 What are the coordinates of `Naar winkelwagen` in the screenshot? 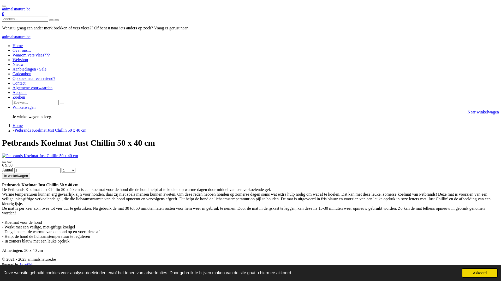 It's located at (483, 112).